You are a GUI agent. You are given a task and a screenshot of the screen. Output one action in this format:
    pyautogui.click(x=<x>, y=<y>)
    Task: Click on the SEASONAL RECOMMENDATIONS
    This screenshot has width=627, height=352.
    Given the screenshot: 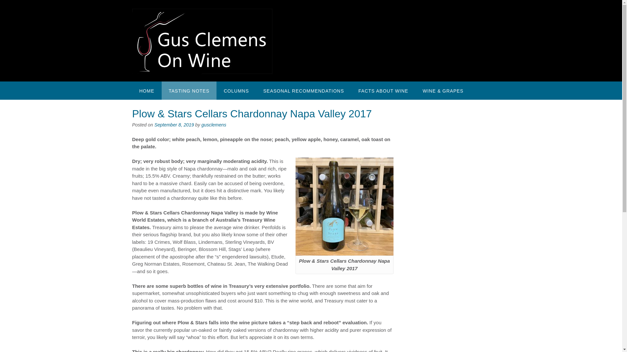 What is the action you would take?
    pyautogui.click(x=303, y=90)
    